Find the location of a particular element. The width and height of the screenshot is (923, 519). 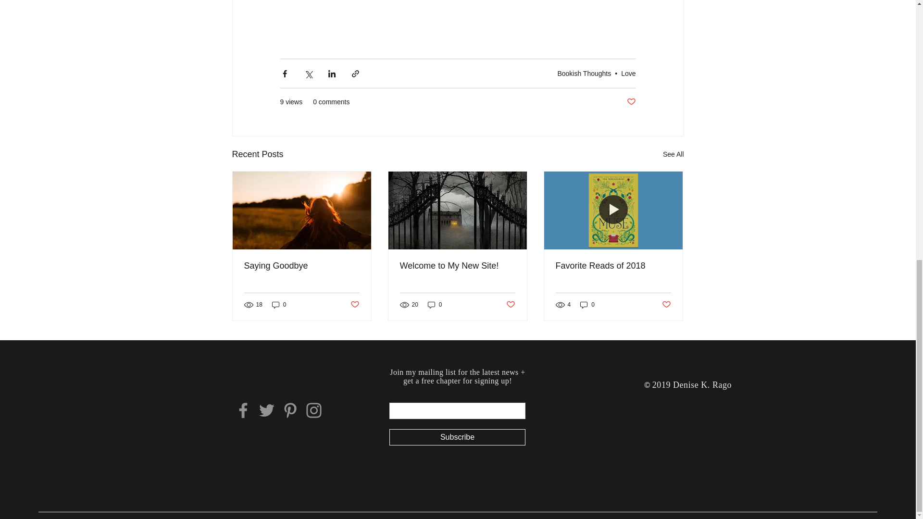

Love is located at coordinates (628, 73).